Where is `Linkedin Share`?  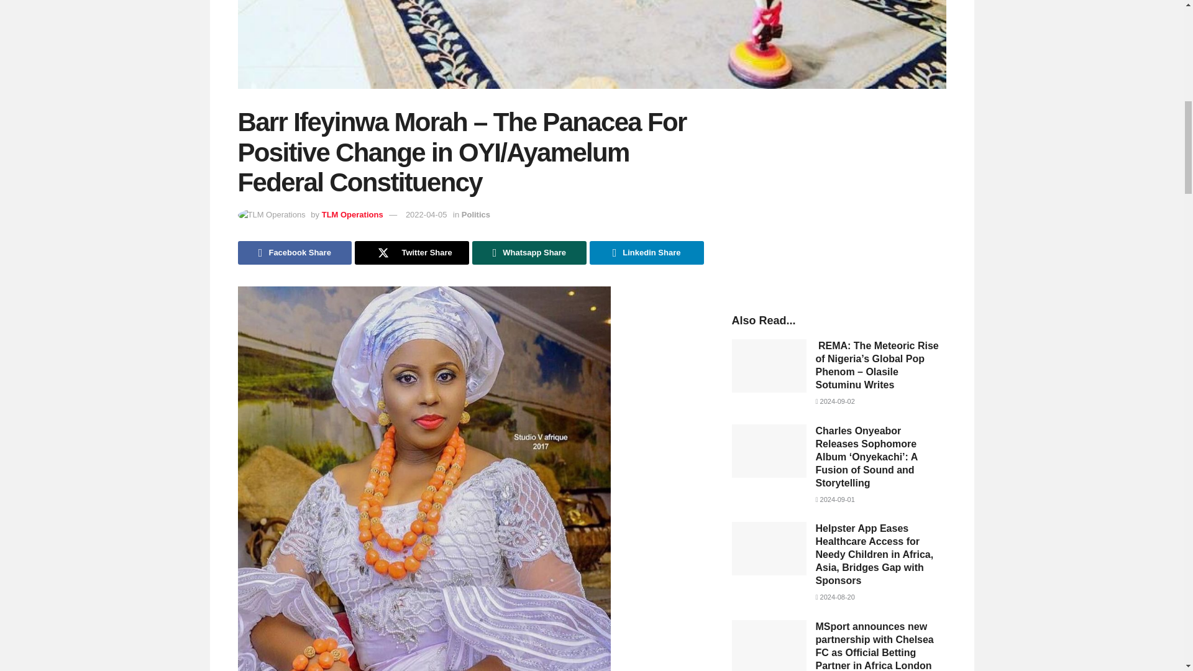
Linkedin Share is located at coordinates (646, 252).